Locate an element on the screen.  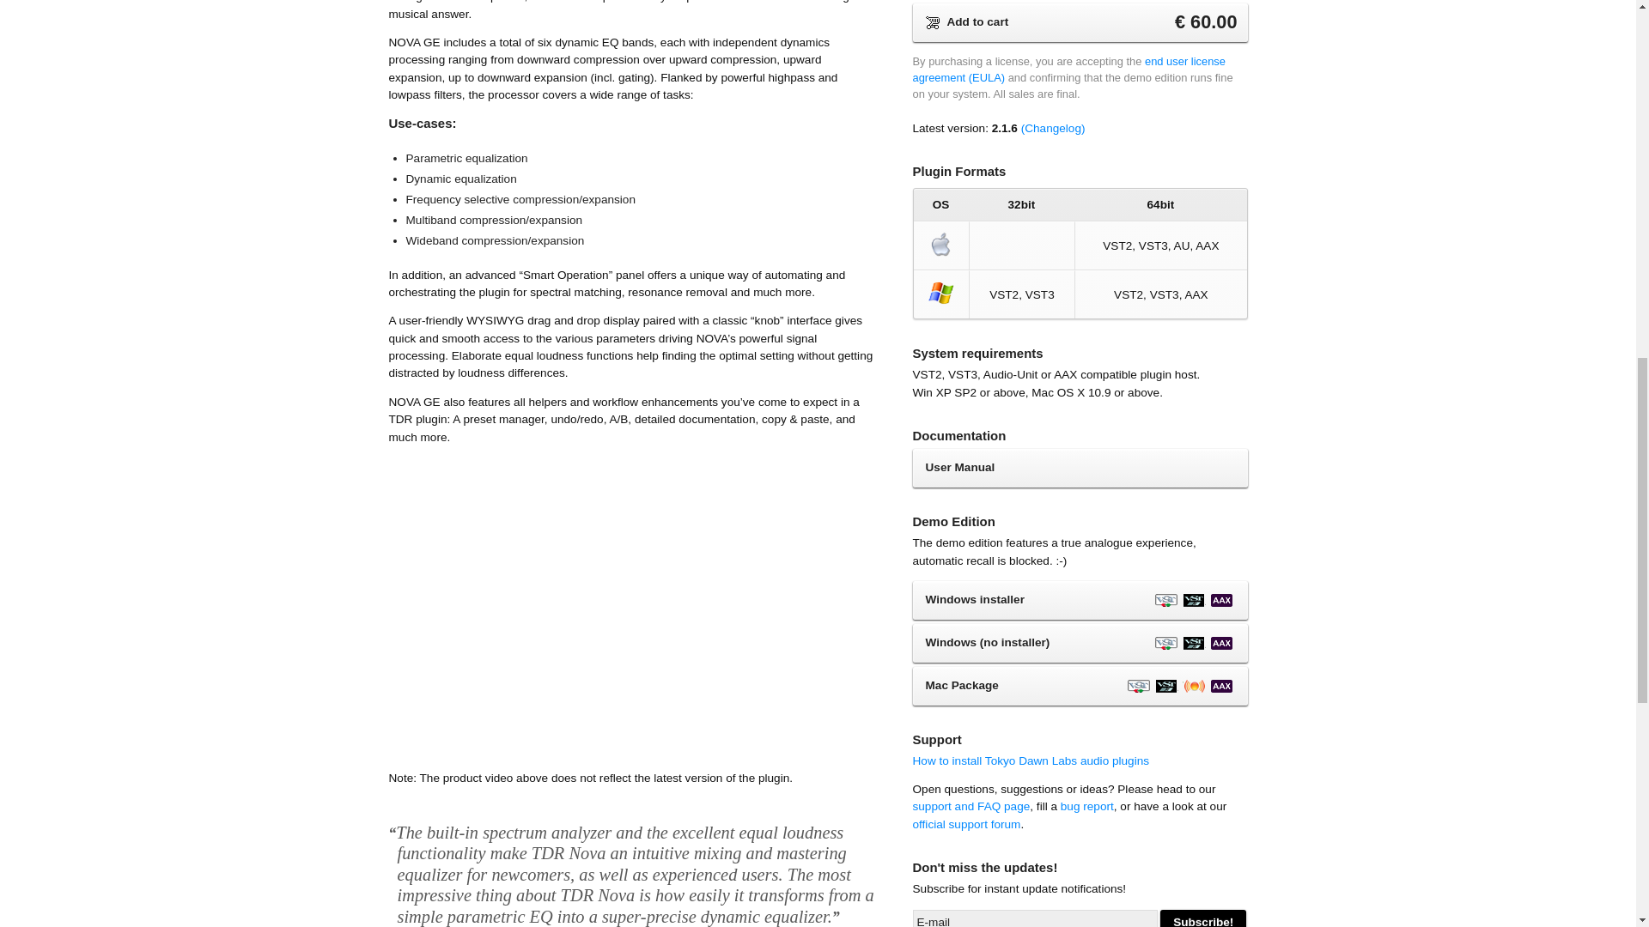
official support forum is located at coordinates (965, 824).